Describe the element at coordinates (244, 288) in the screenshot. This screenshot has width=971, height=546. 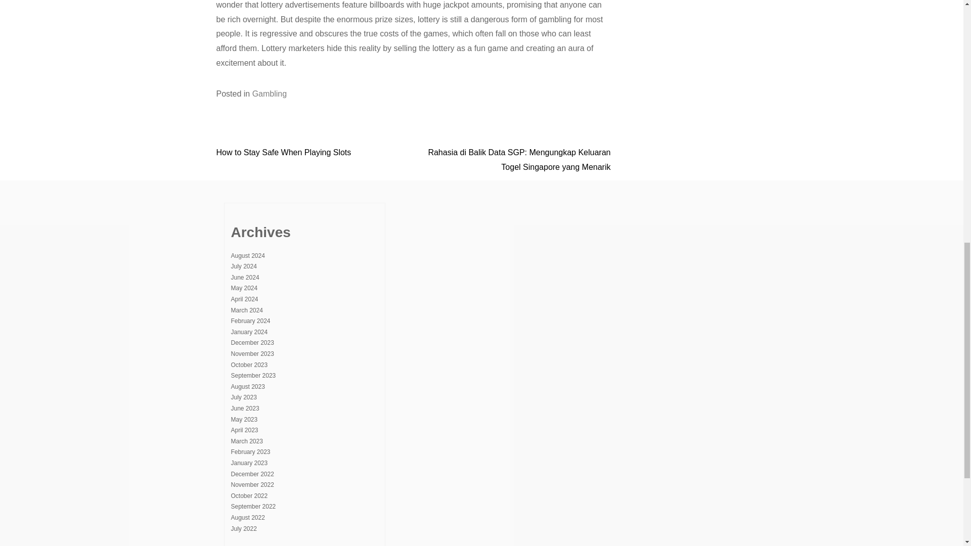
I see `May 2024` at that location.